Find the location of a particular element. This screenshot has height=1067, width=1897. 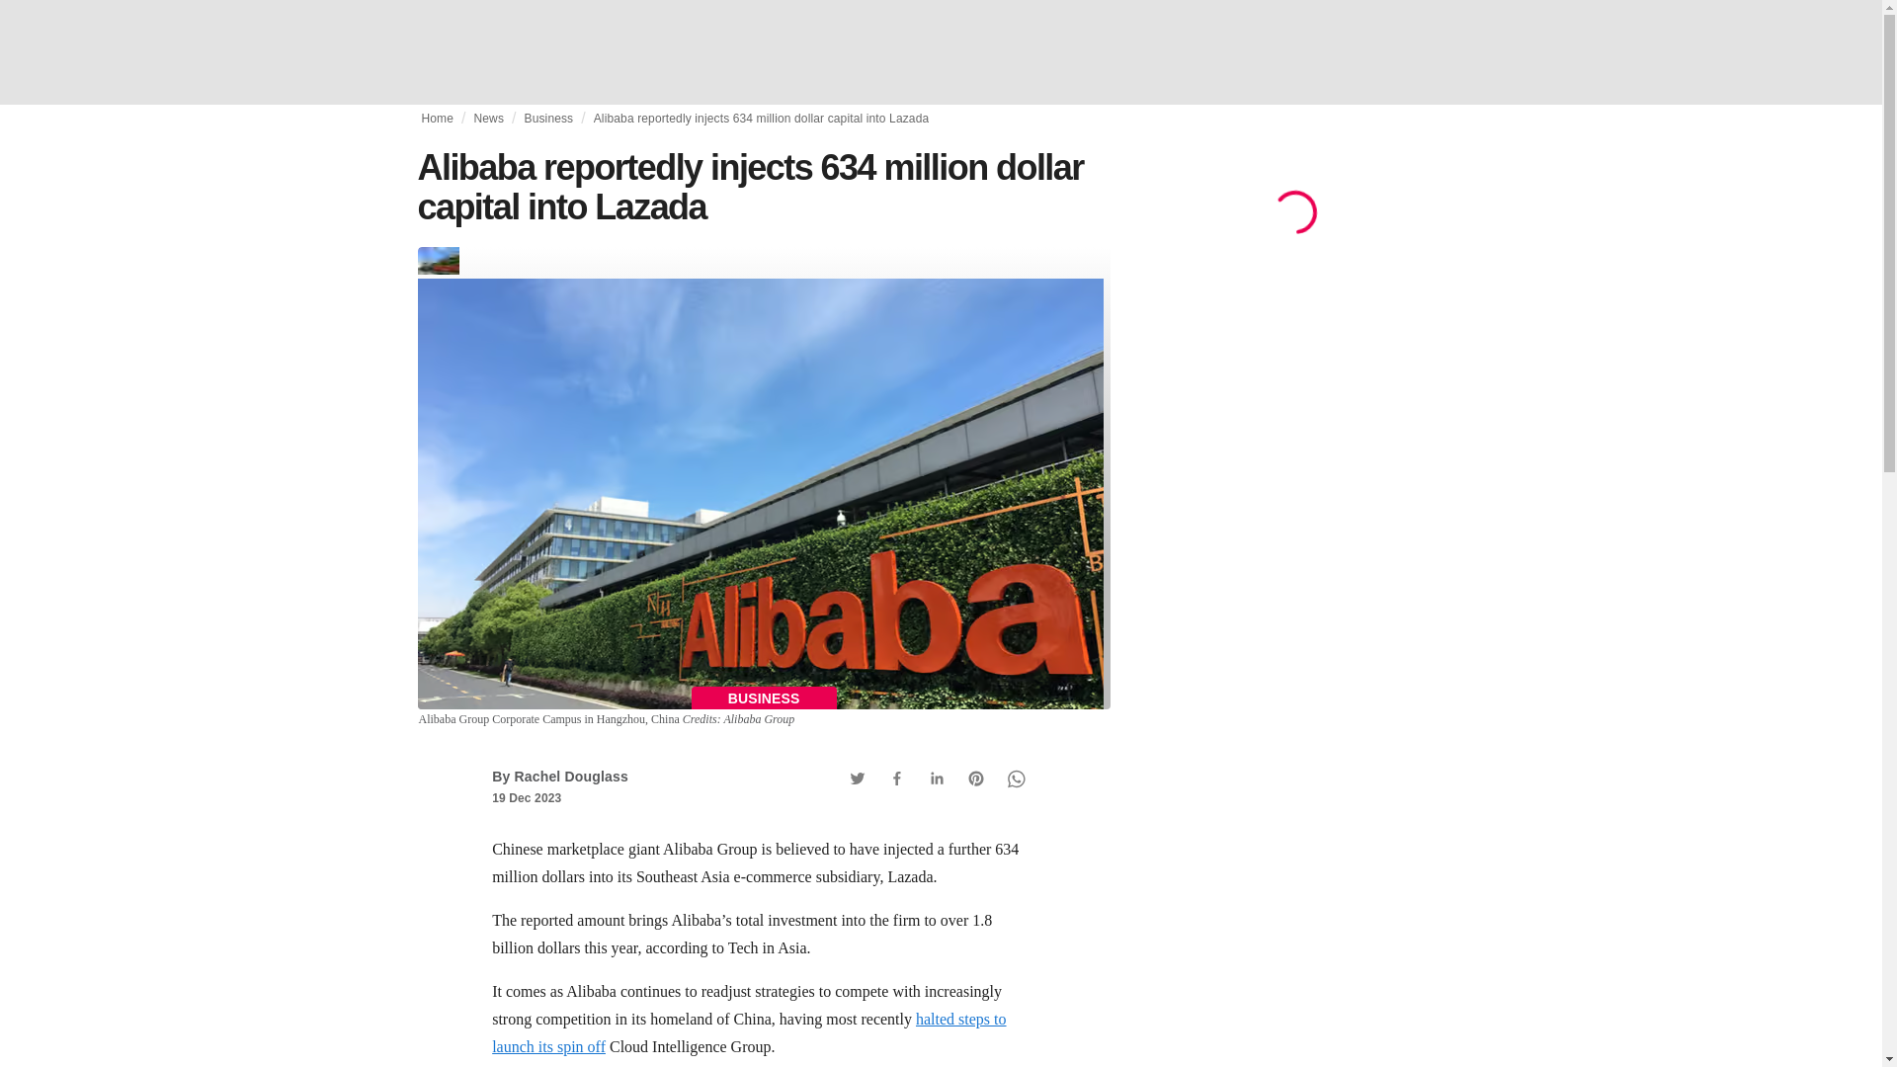

halted steps to launch its spin off is located at coordinates (748, 1032).